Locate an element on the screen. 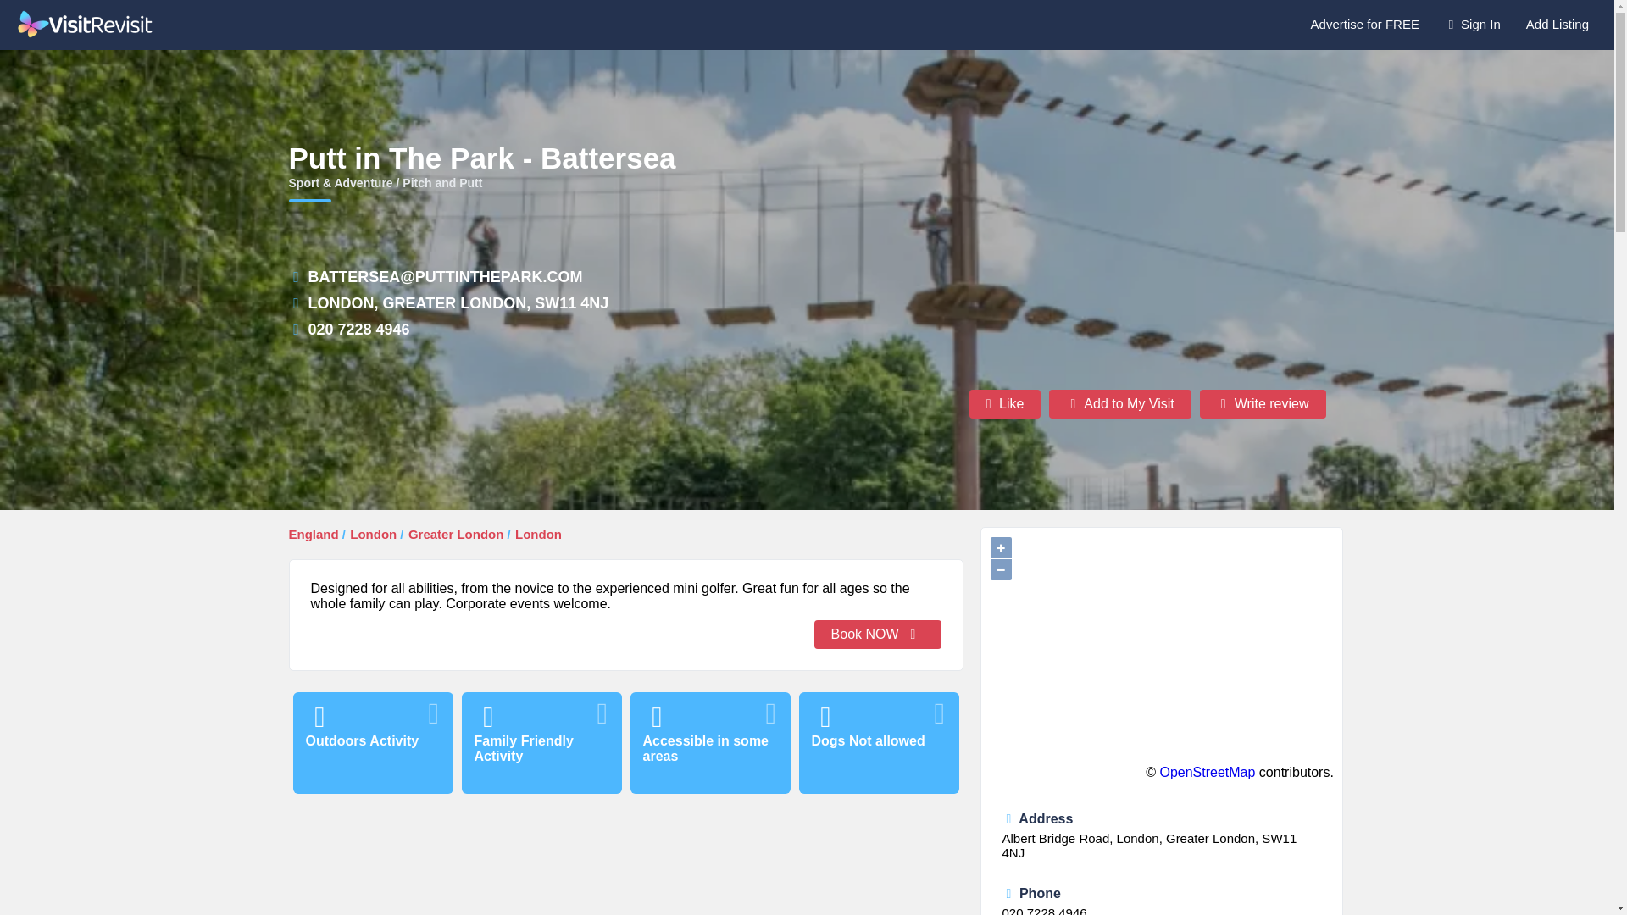  Advertise for FREE is located at coordinates (1364, 24).